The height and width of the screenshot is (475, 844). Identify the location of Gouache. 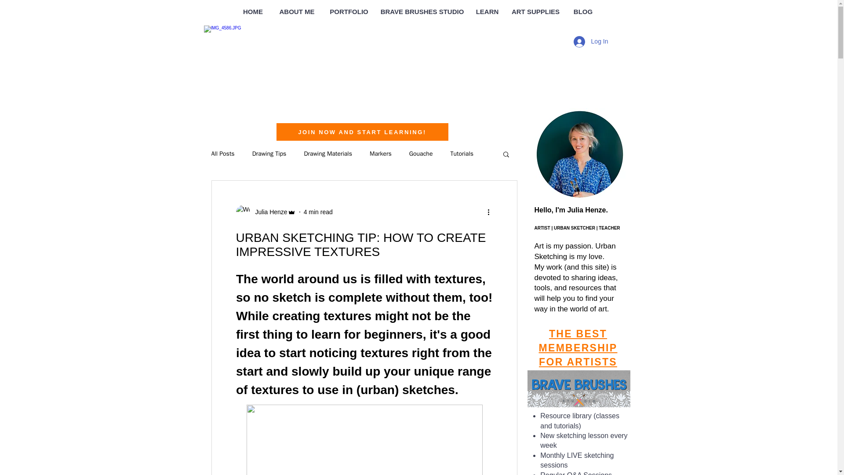
(421, 154).